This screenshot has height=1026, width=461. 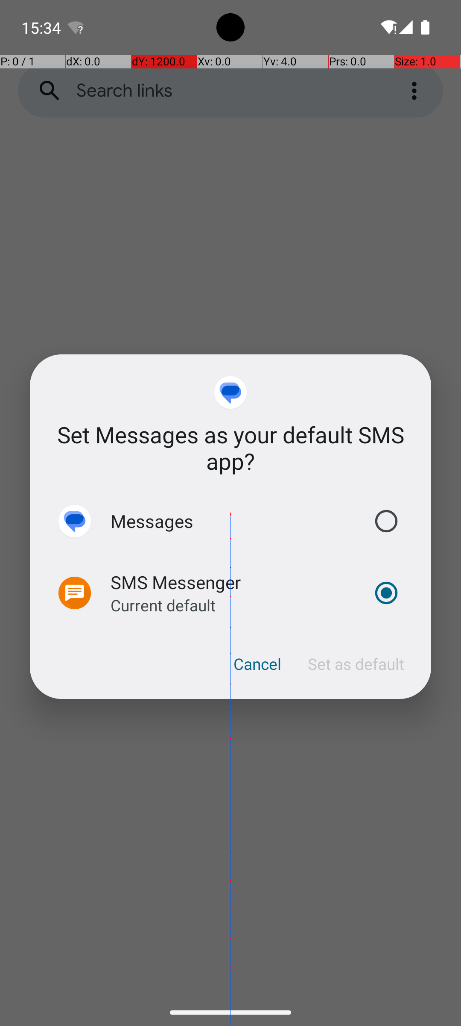 What do you see at coordinates (230, 448) in the screenshot?
I see `Set Messages as your default SMS app?` at bounding box center [230, 448].